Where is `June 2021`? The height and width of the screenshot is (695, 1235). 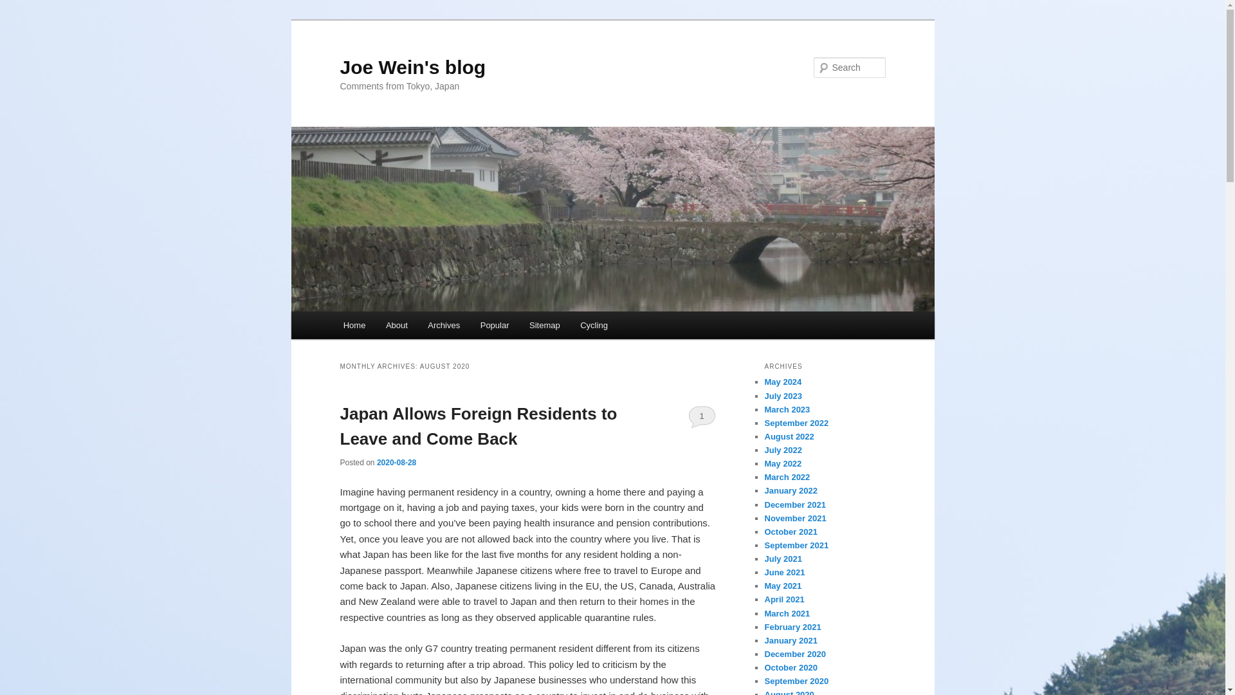
June 2021 is located at coordinates (785, 573).